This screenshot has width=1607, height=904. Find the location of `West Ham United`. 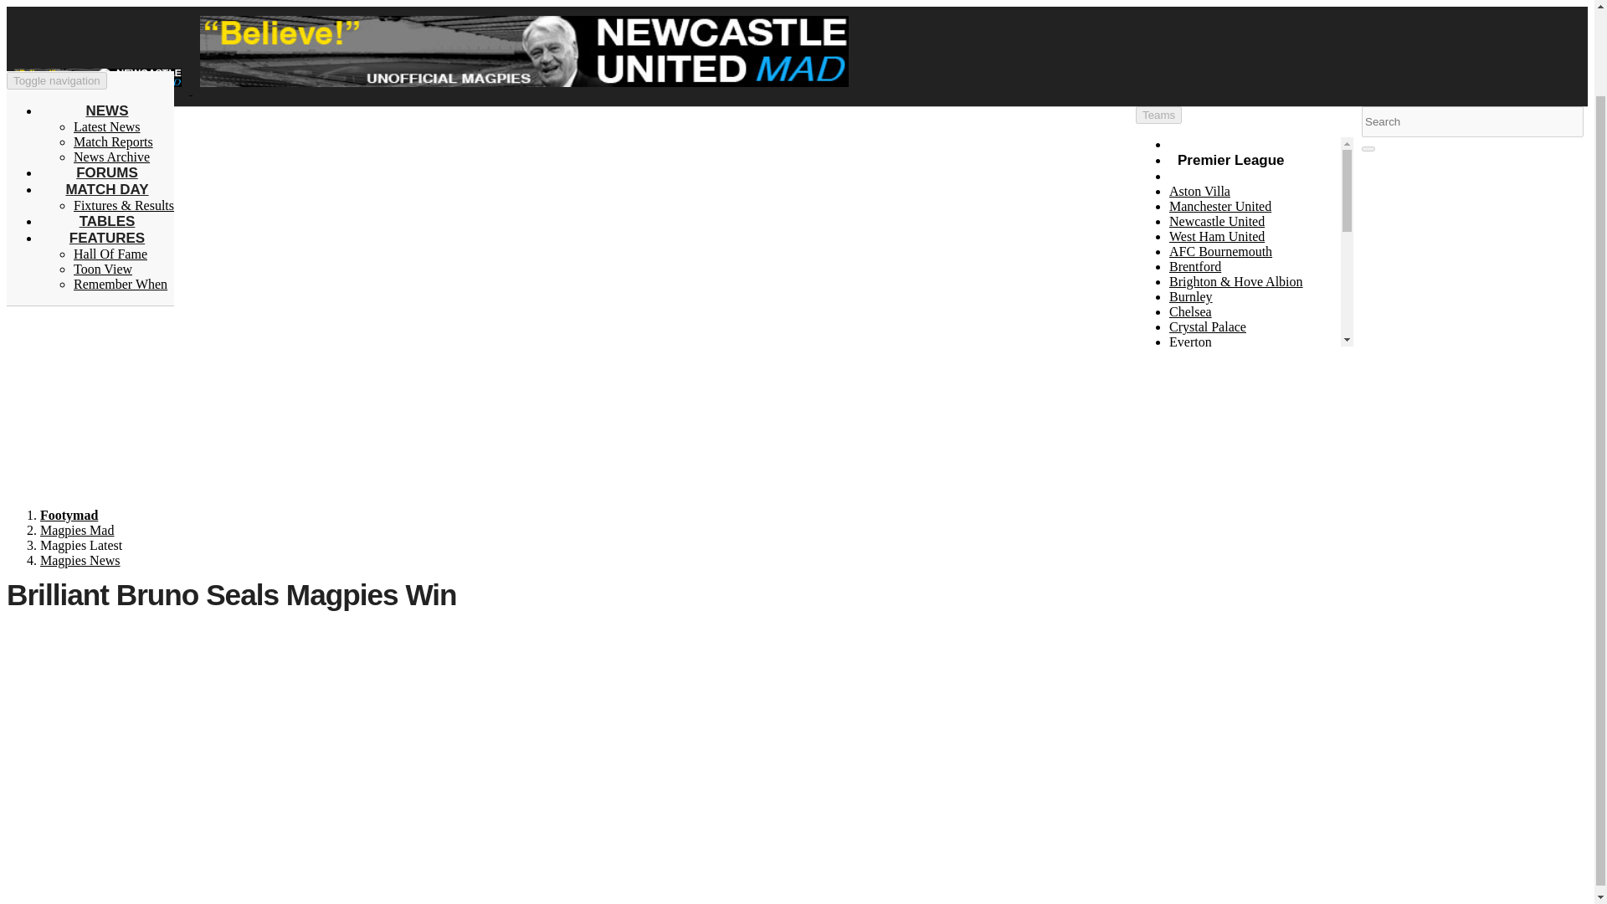

West Ham United is located at coordinates (1217, 236).